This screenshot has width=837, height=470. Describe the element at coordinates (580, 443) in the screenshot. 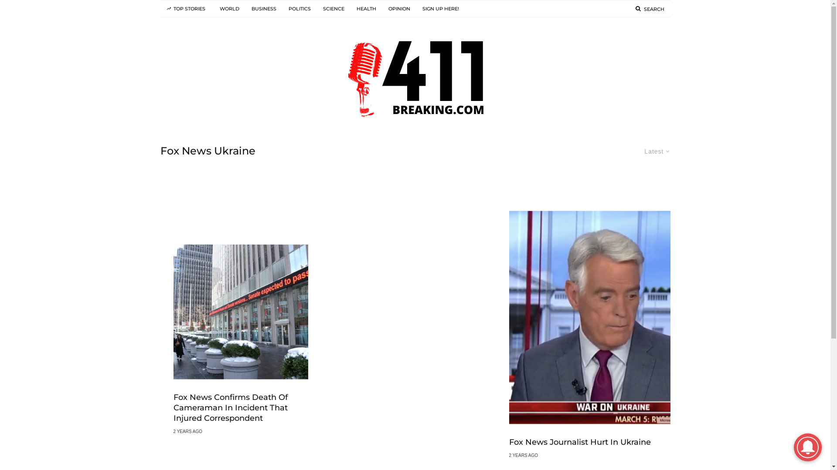

I see `Fox News Journalist Hurt In Ukraine` at that location.